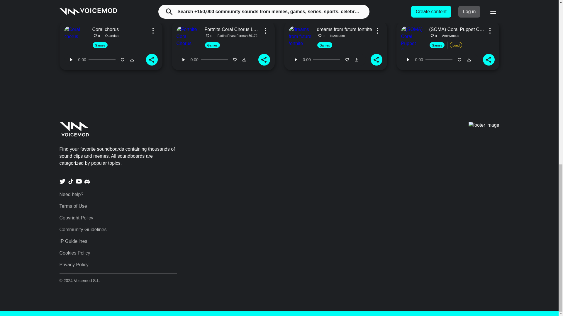  Describe the element at coordinates (439, 4) in the screenshot. I see `0` at that location.